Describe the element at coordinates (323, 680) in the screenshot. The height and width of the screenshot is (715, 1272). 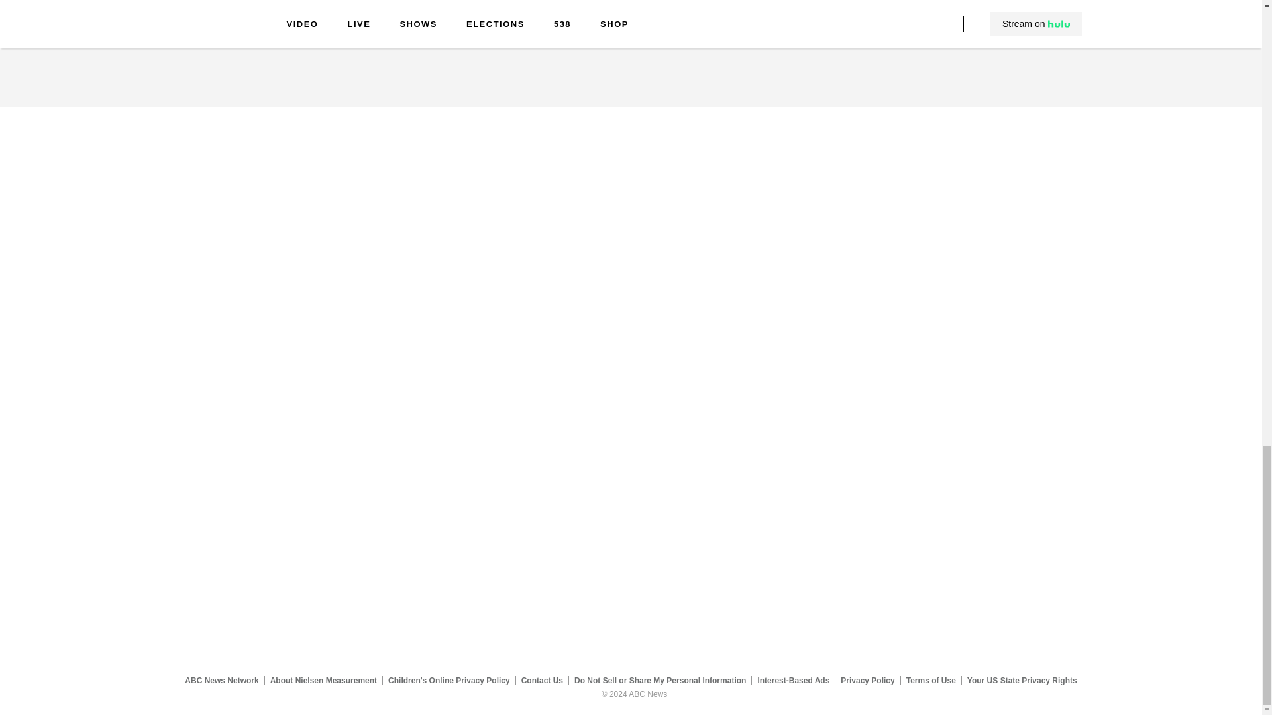
I see `About Nielsen Measurement` at that location.